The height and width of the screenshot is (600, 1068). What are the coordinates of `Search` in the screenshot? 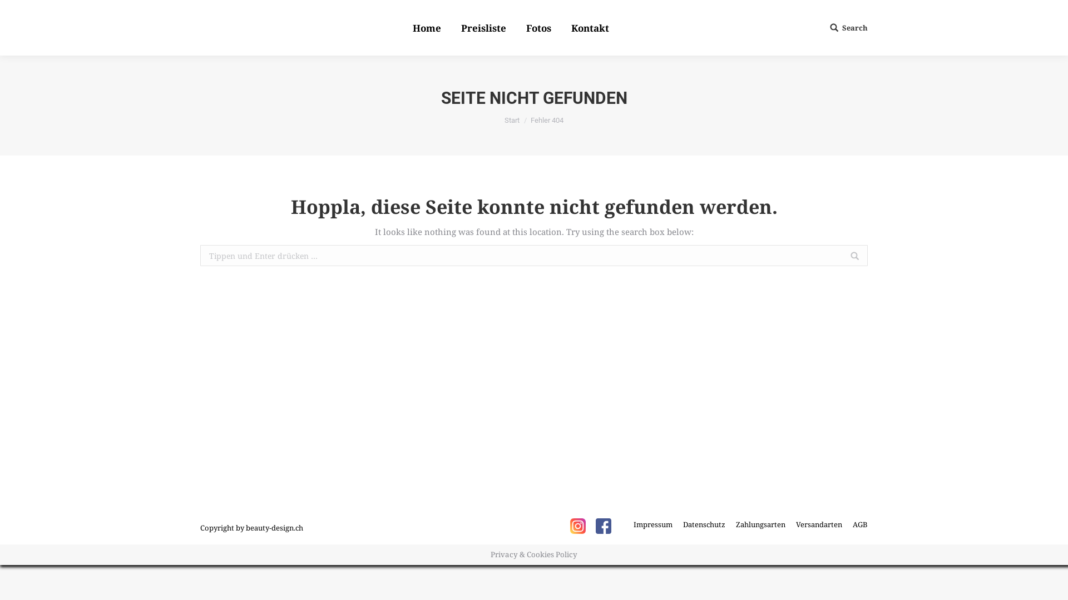 It's located at (849, 28).